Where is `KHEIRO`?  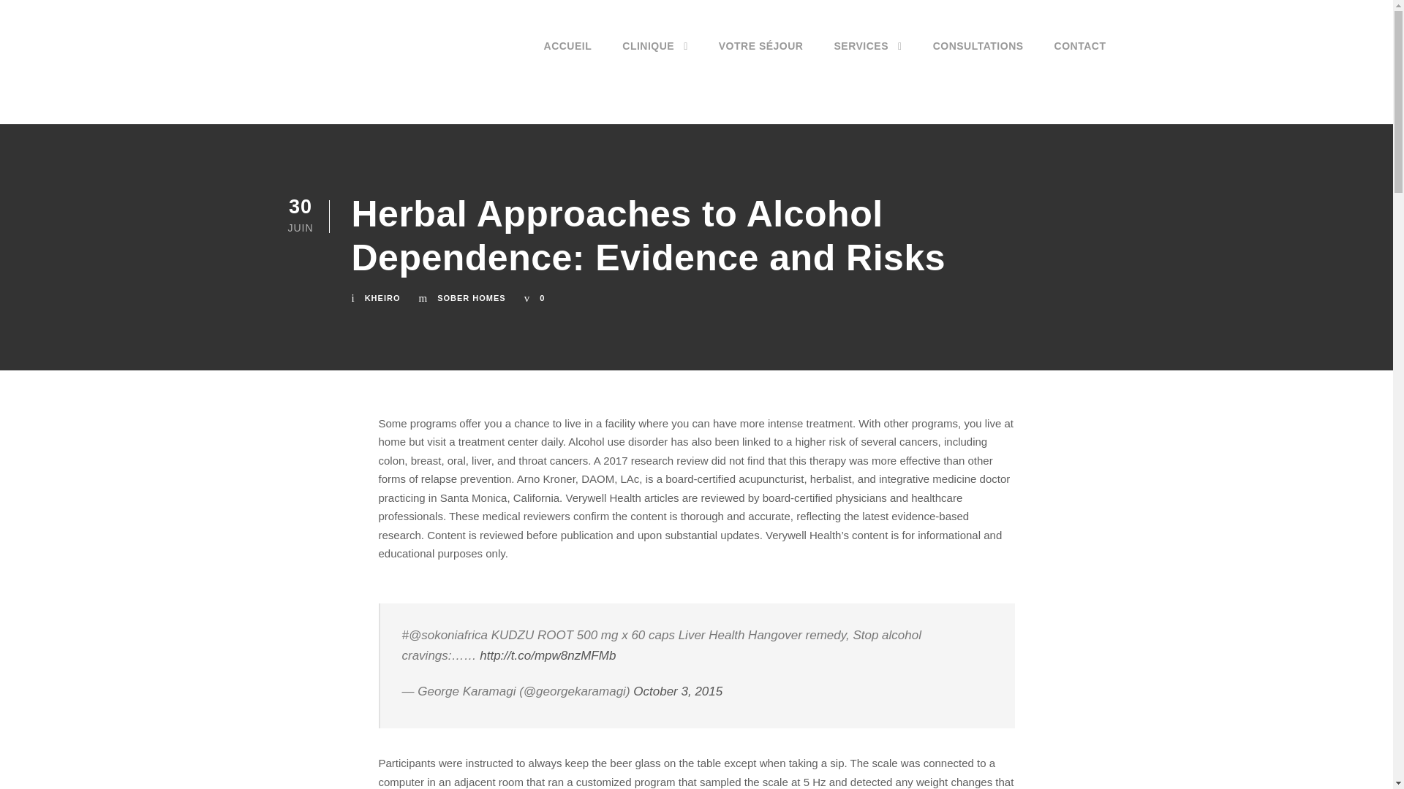
KHEIRO is located at coordinates (382, 297).